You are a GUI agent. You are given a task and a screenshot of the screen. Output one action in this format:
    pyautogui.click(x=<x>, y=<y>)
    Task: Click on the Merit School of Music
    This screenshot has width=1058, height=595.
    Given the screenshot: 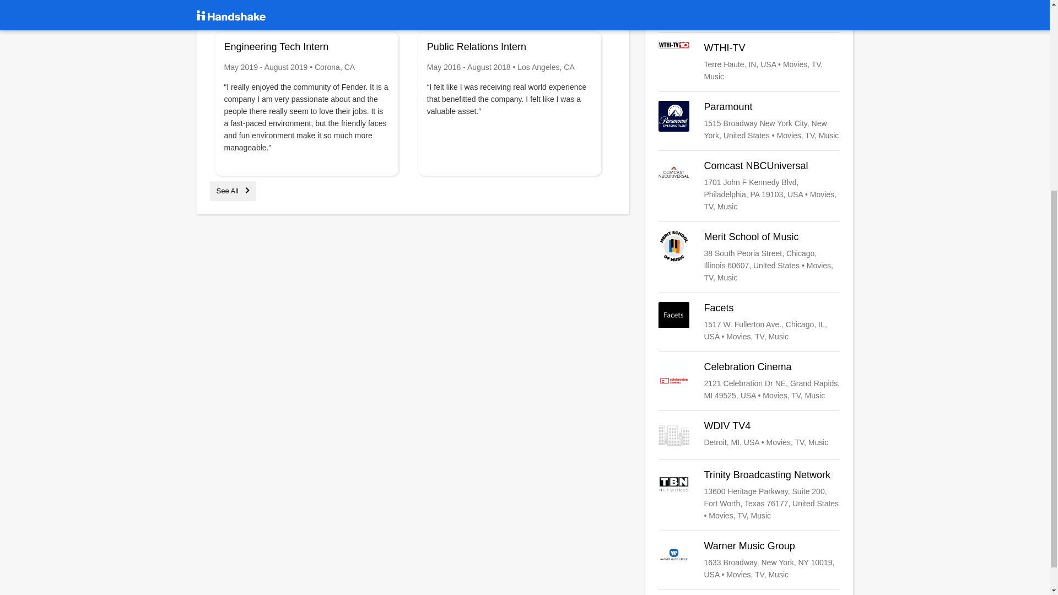 What is the action you would take?
    pyautogui.click(x=749, y=257)
    